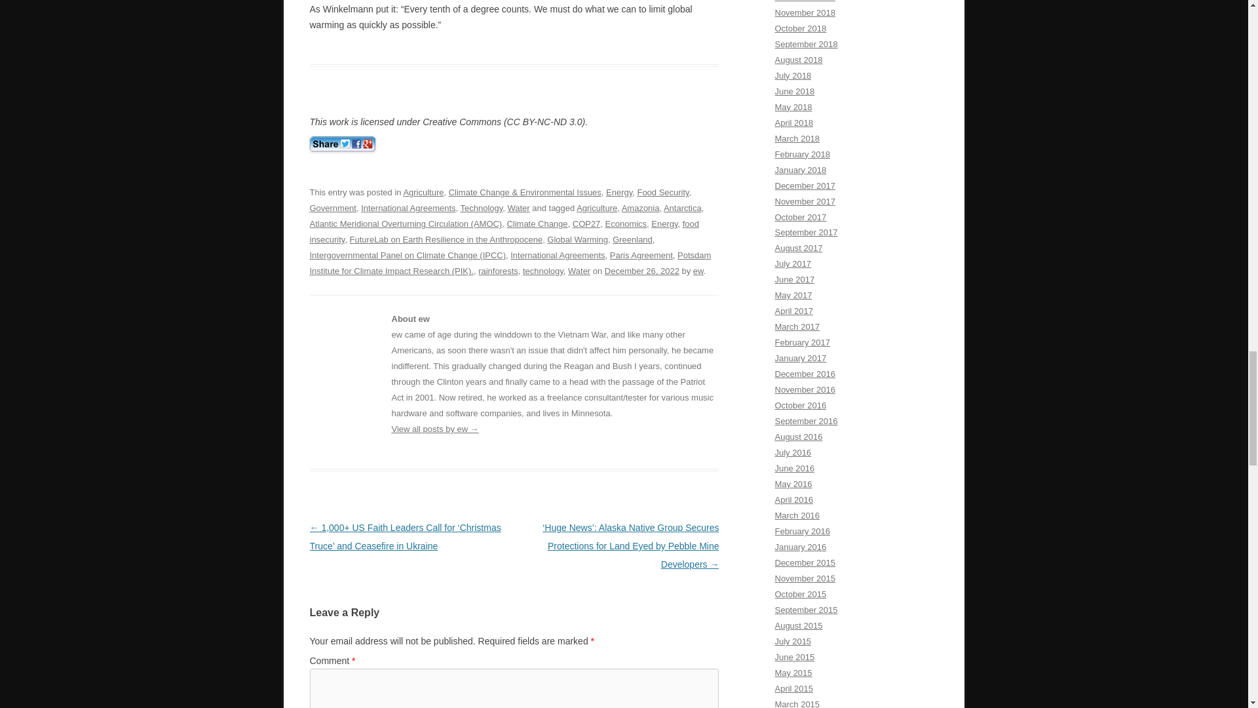 This screenshot has height=708, width=1258. Describe the element at coordinates (518, 208) in the screenshot. I see `Water` at that location.